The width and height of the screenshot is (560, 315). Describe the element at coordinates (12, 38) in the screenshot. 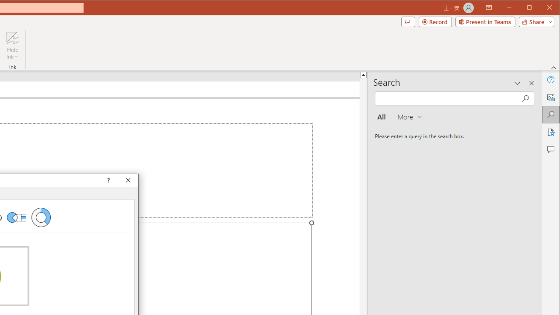

I see `Hide Ink` at that location.